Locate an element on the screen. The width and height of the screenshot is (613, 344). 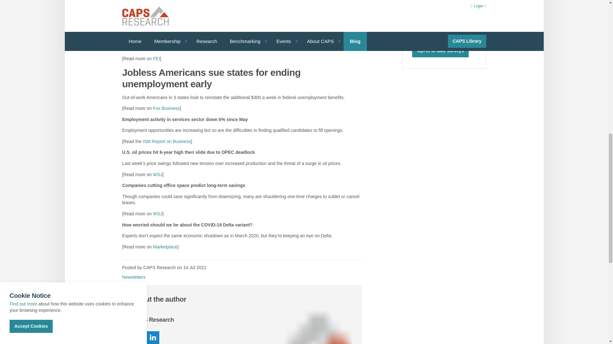
ISM ROB is located at coordinates (167, 141).